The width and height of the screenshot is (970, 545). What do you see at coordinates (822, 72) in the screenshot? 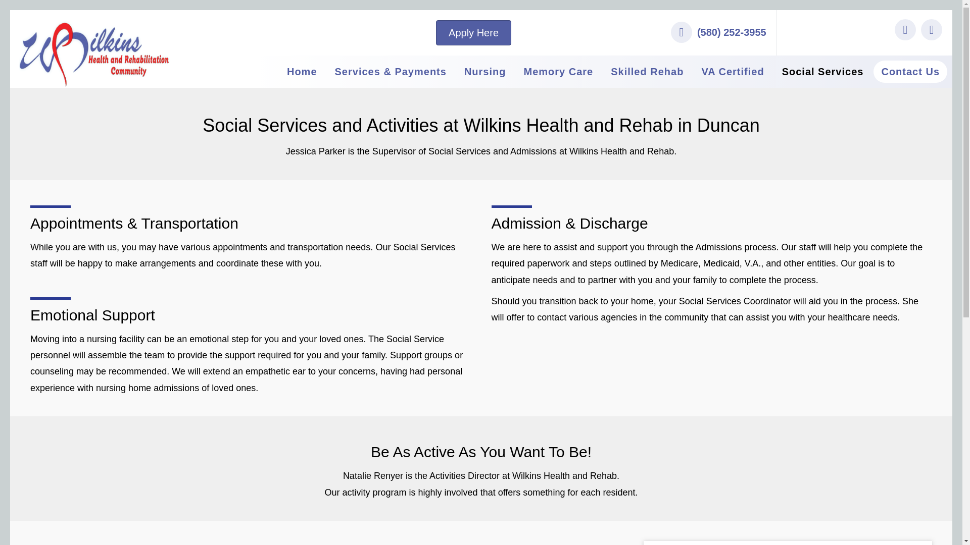
I see `Social Services` at bounding box center [822, 72].